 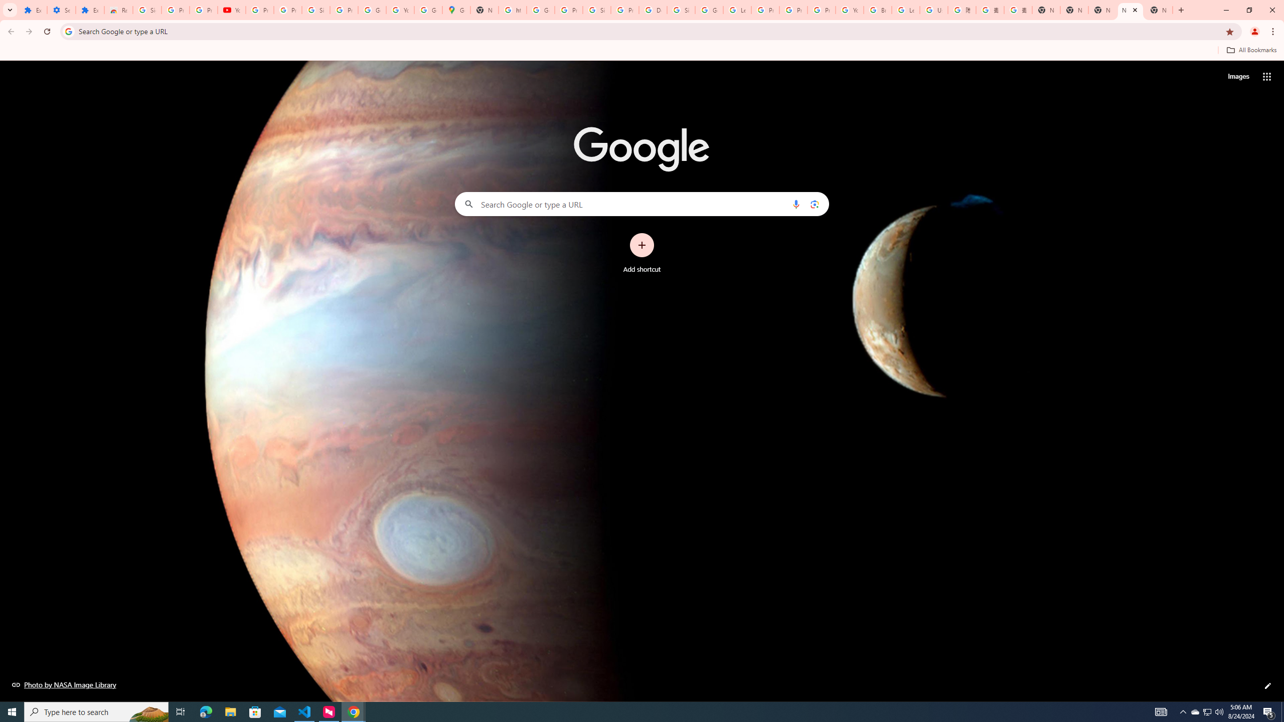 I want to click on New Tab, so click(x=1159, y=10).